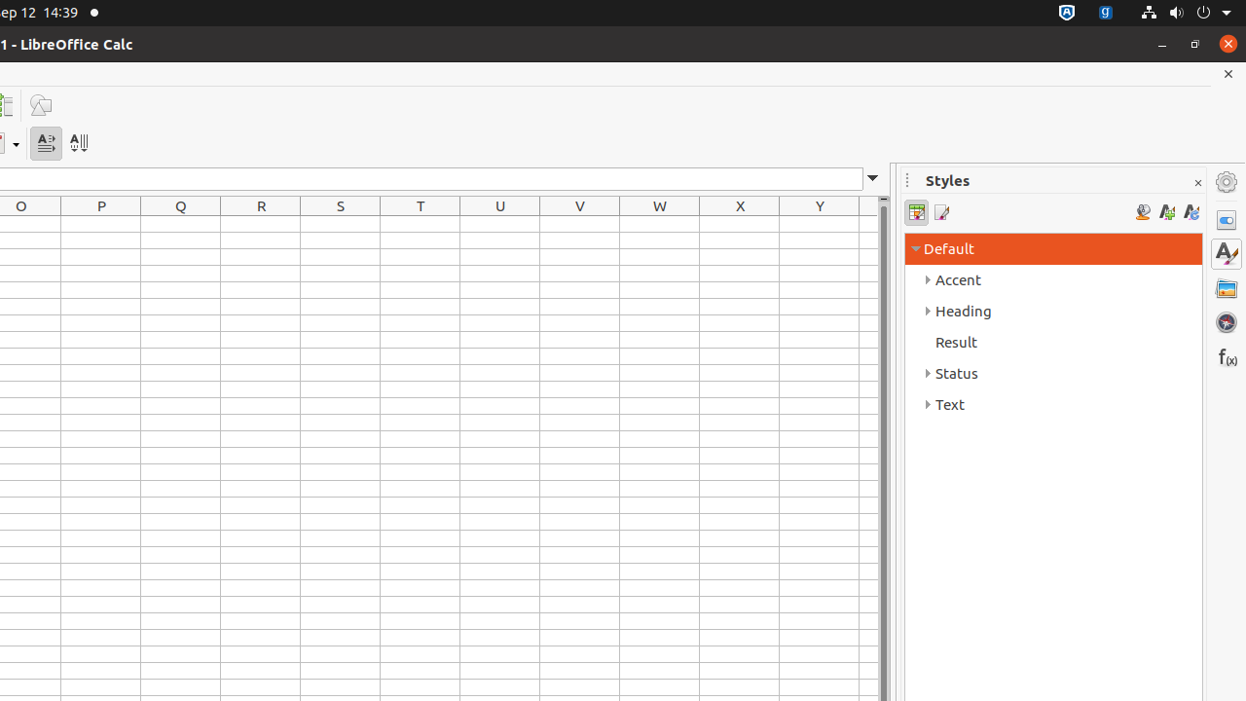 This screenshot has height=701, width=1246. Describe the element at coordinates (873, 179) in the screenshot. I see `Expand Formula Bar` at that location.